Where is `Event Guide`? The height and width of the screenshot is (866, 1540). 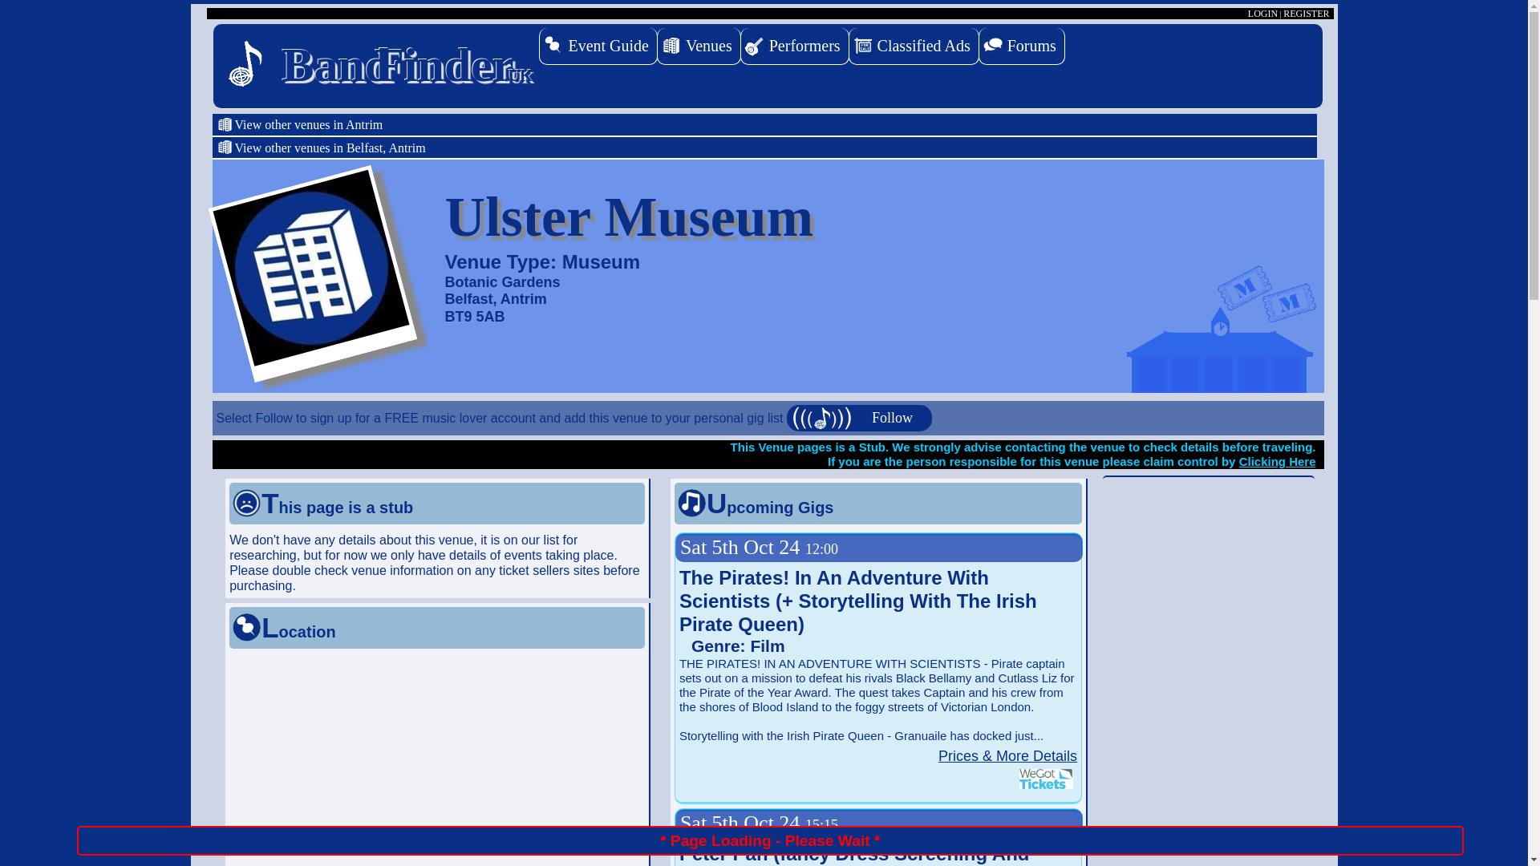 Event Guide is located at coordinates (598, 47).